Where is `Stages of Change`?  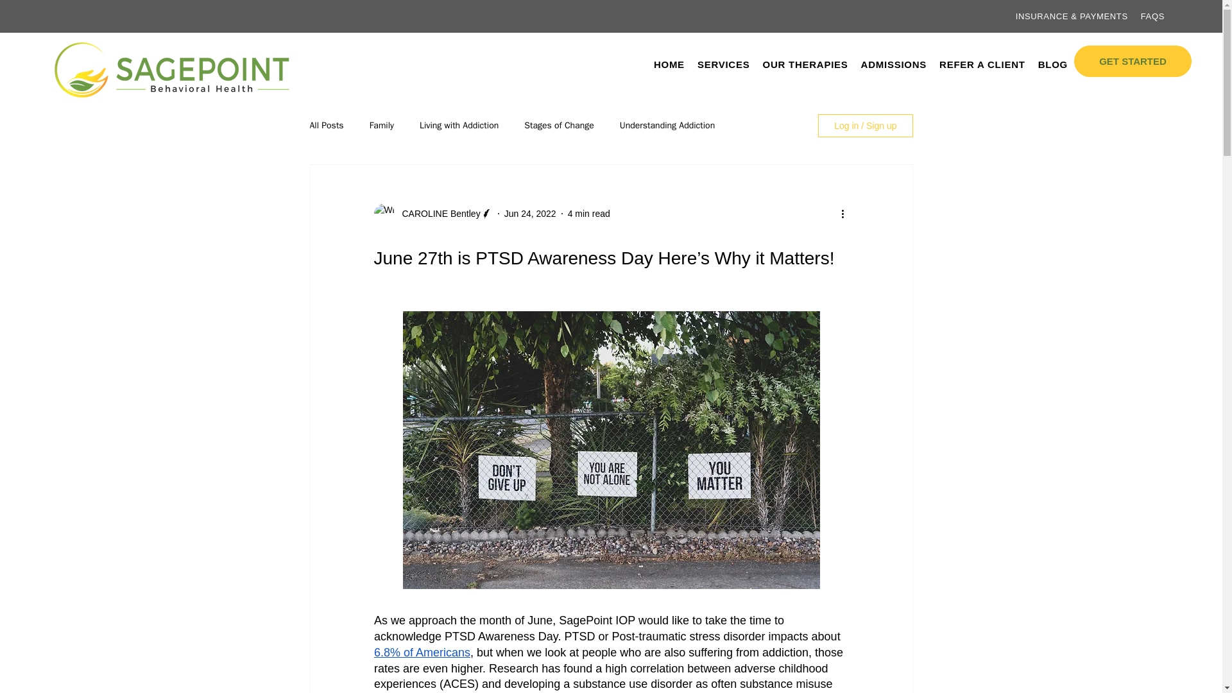
Stages of Change is located at coordinates (724, 64).